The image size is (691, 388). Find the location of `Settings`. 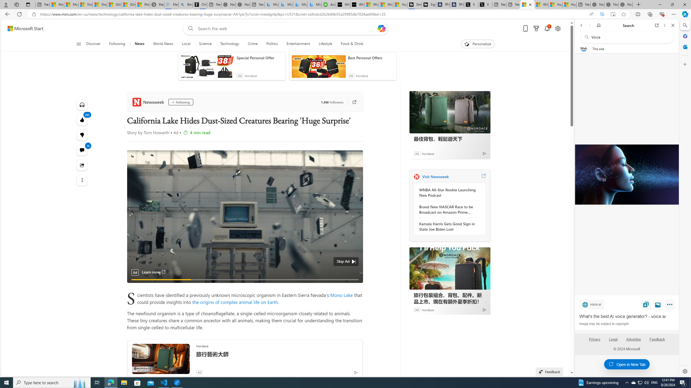

Settings is located at coordinates (685, 371).